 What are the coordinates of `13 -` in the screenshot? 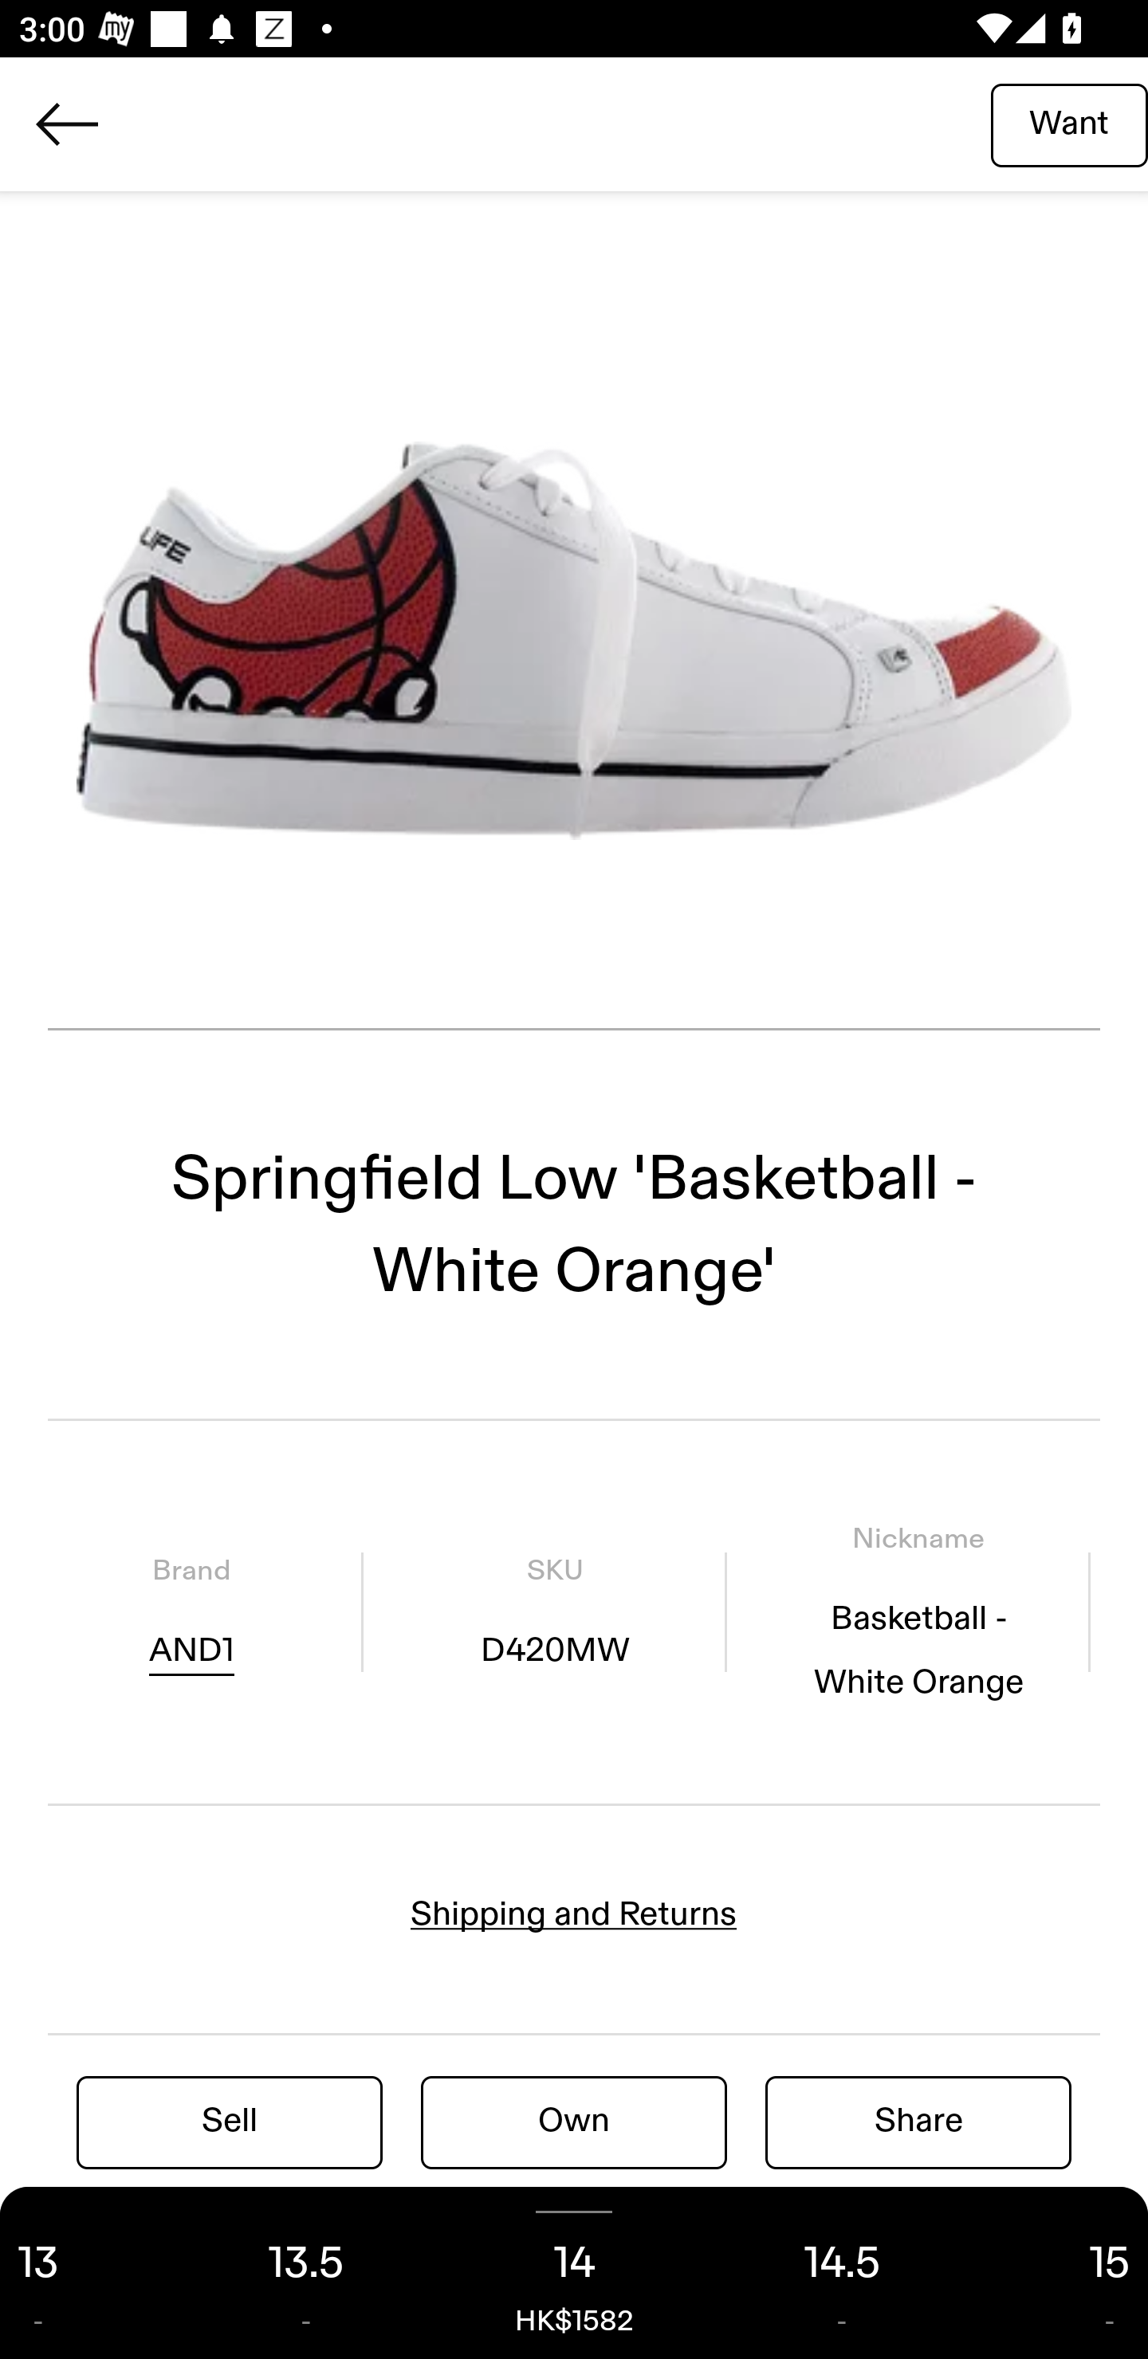 It's located at (86, 2273).